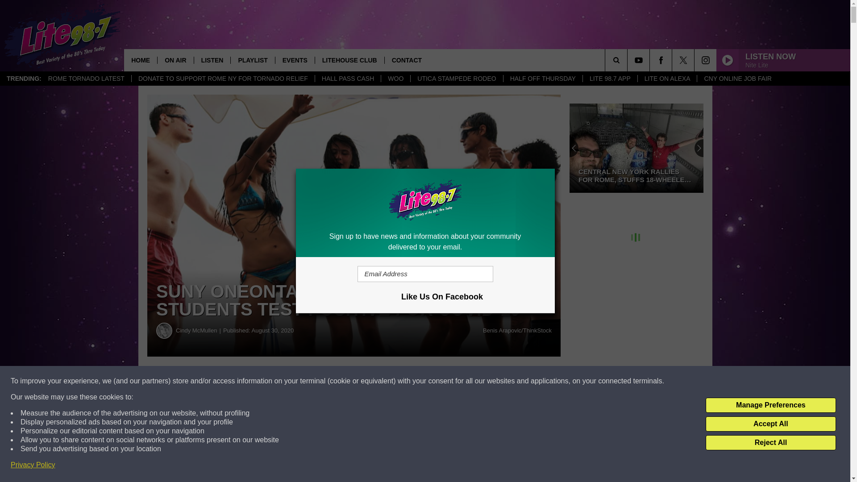 Image resolution: width=857 pixels, height=482 pixels. Describe the element at coordinates (86, 79) in the screenshot. I see `ROME TORNADO LATEST` at that location.